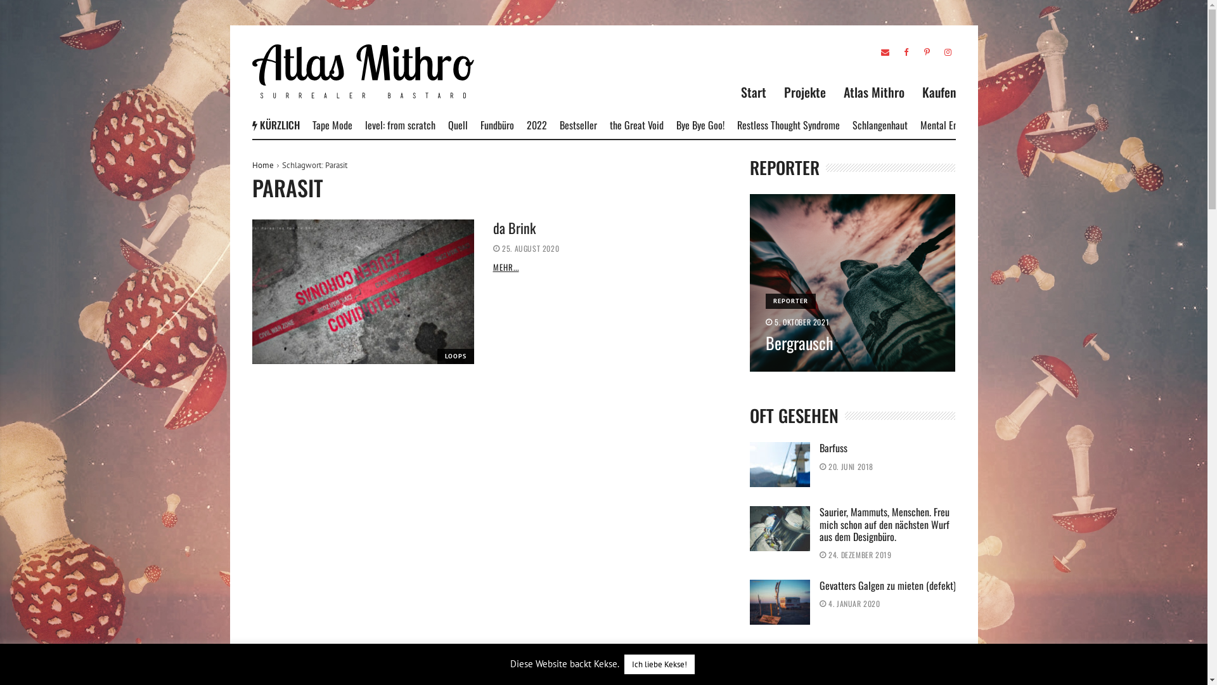 The height and width of the screenshot is (685, 1217). What do you see at coordinates (601, 125) in the screenshot?
I see `level: from scratch` at bounding box center [601, 125].